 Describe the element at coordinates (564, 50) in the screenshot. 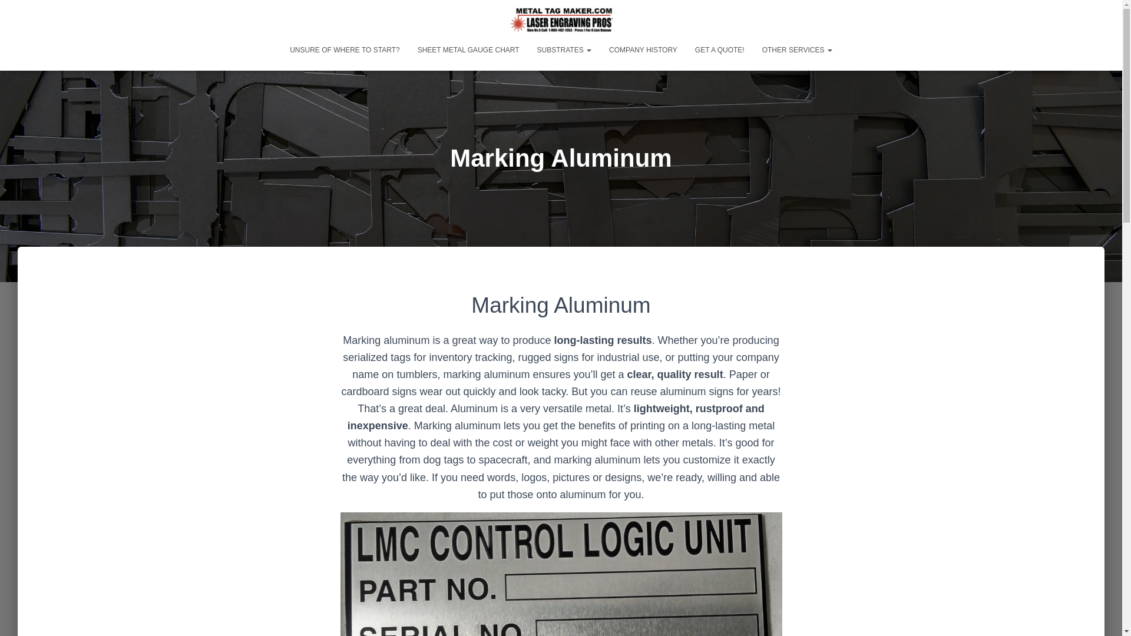

I see `Substrates` at that location.